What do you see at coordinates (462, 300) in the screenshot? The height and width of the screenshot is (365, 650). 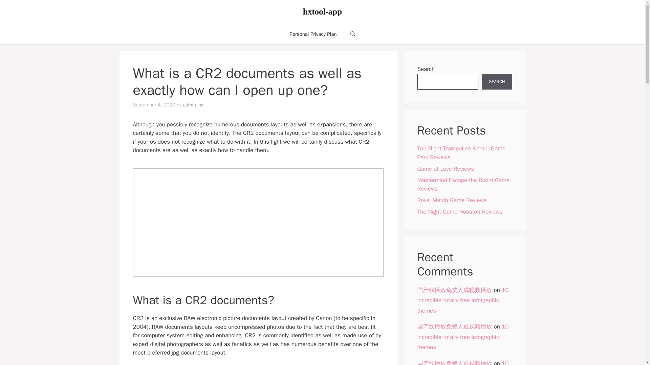 I see `10 incredible totally free infographic themes` at bounding box center [462, 300].